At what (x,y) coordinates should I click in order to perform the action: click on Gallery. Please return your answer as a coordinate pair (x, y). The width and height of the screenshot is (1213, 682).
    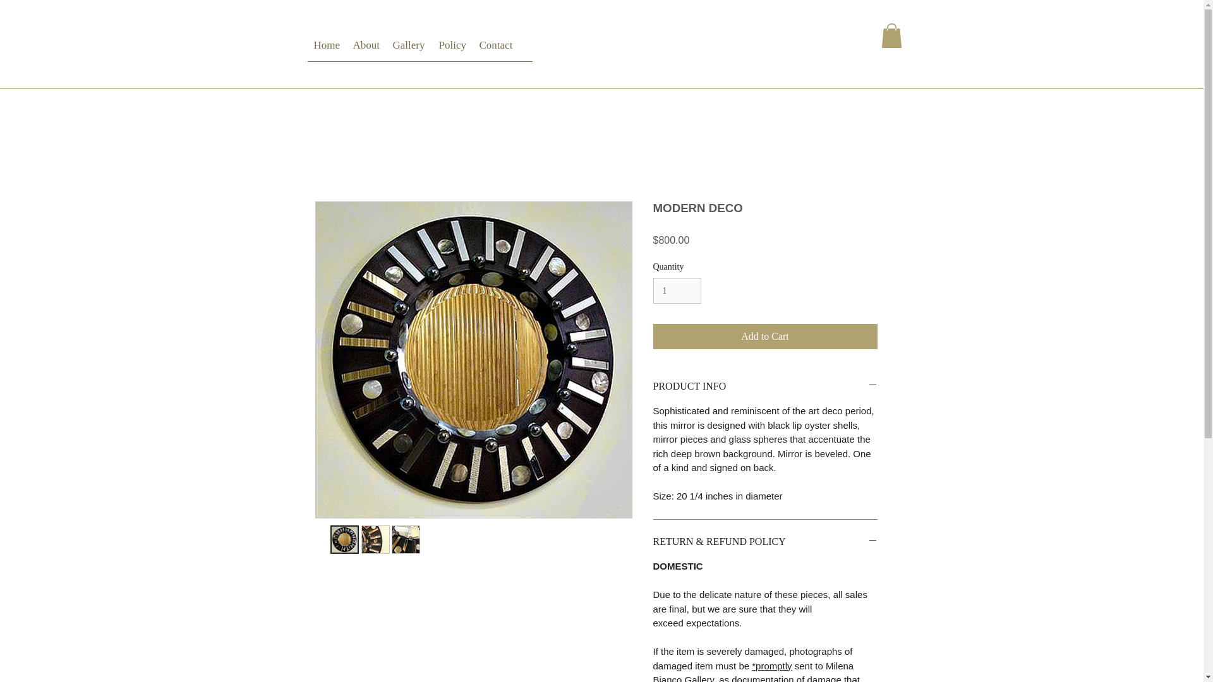
    Looking at the image, I should click on (409, 49).